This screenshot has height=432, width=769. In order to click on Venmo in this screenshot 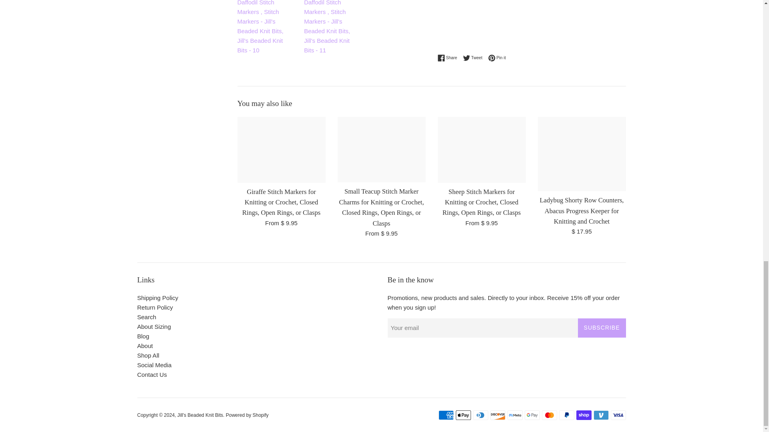, I will do `click(601, 415)`.